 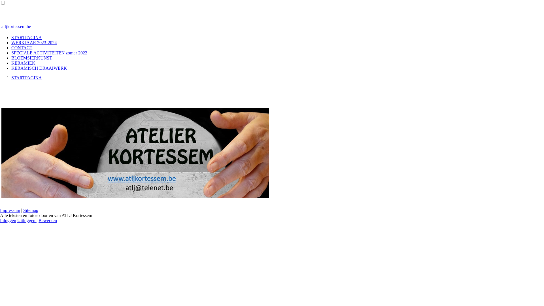 What do you see at coordinates (23, 63) in the screenshot?
I see `KERAMIEK` at bounding box center [23, 63].